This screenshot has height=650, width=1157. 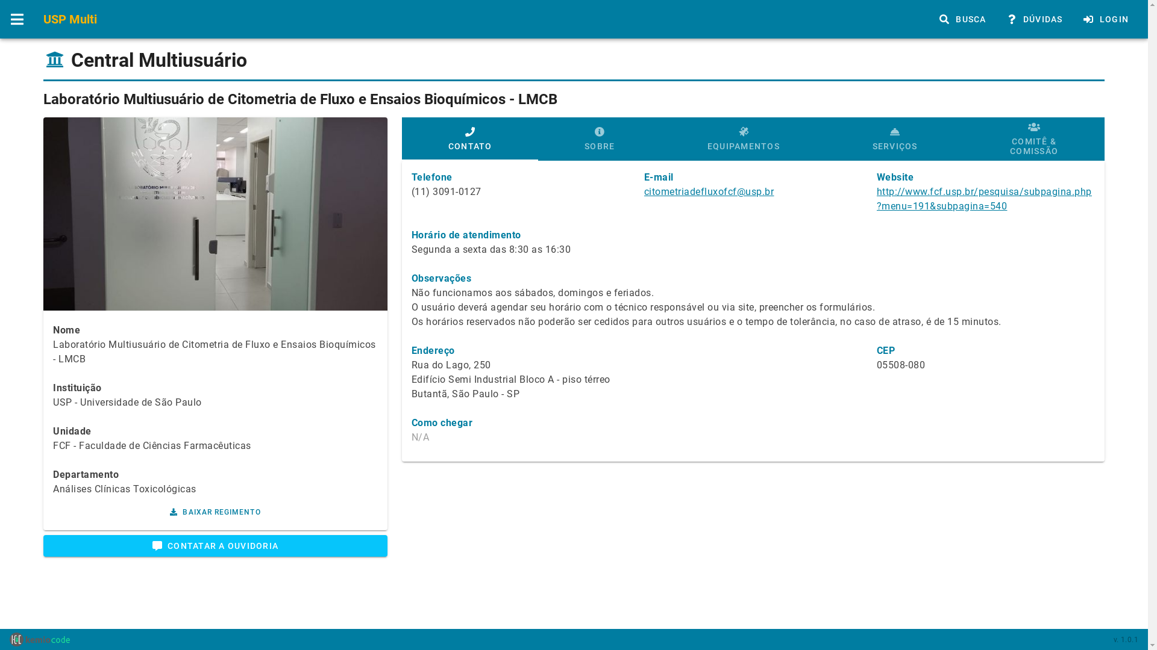 What do you see at coordinates (216, 546) in the screenshot?
I see `CONTATAR A OUVIDORIA` at bounding box center [216, 546].